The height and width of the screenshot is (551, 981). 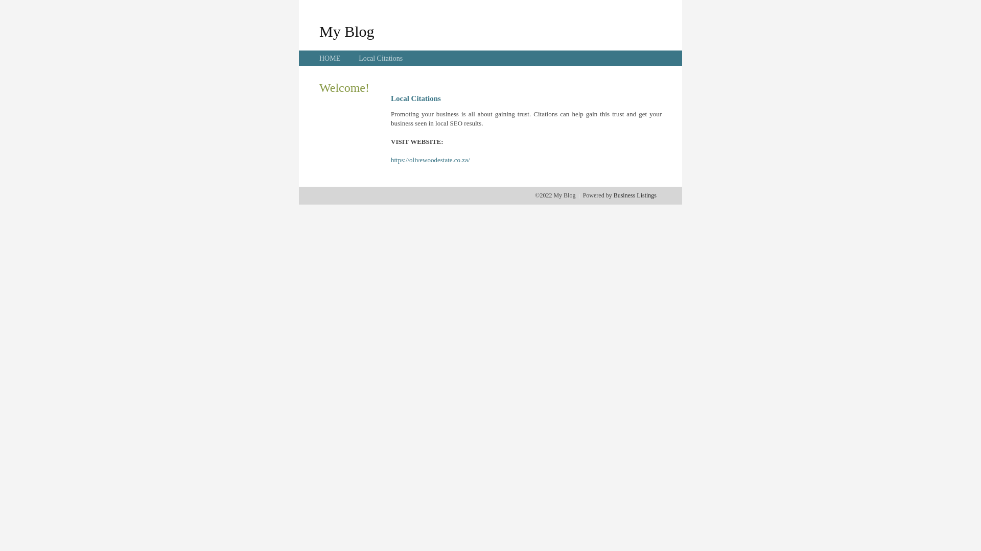 I want to click on My Blog, so click(x=347, y=31).